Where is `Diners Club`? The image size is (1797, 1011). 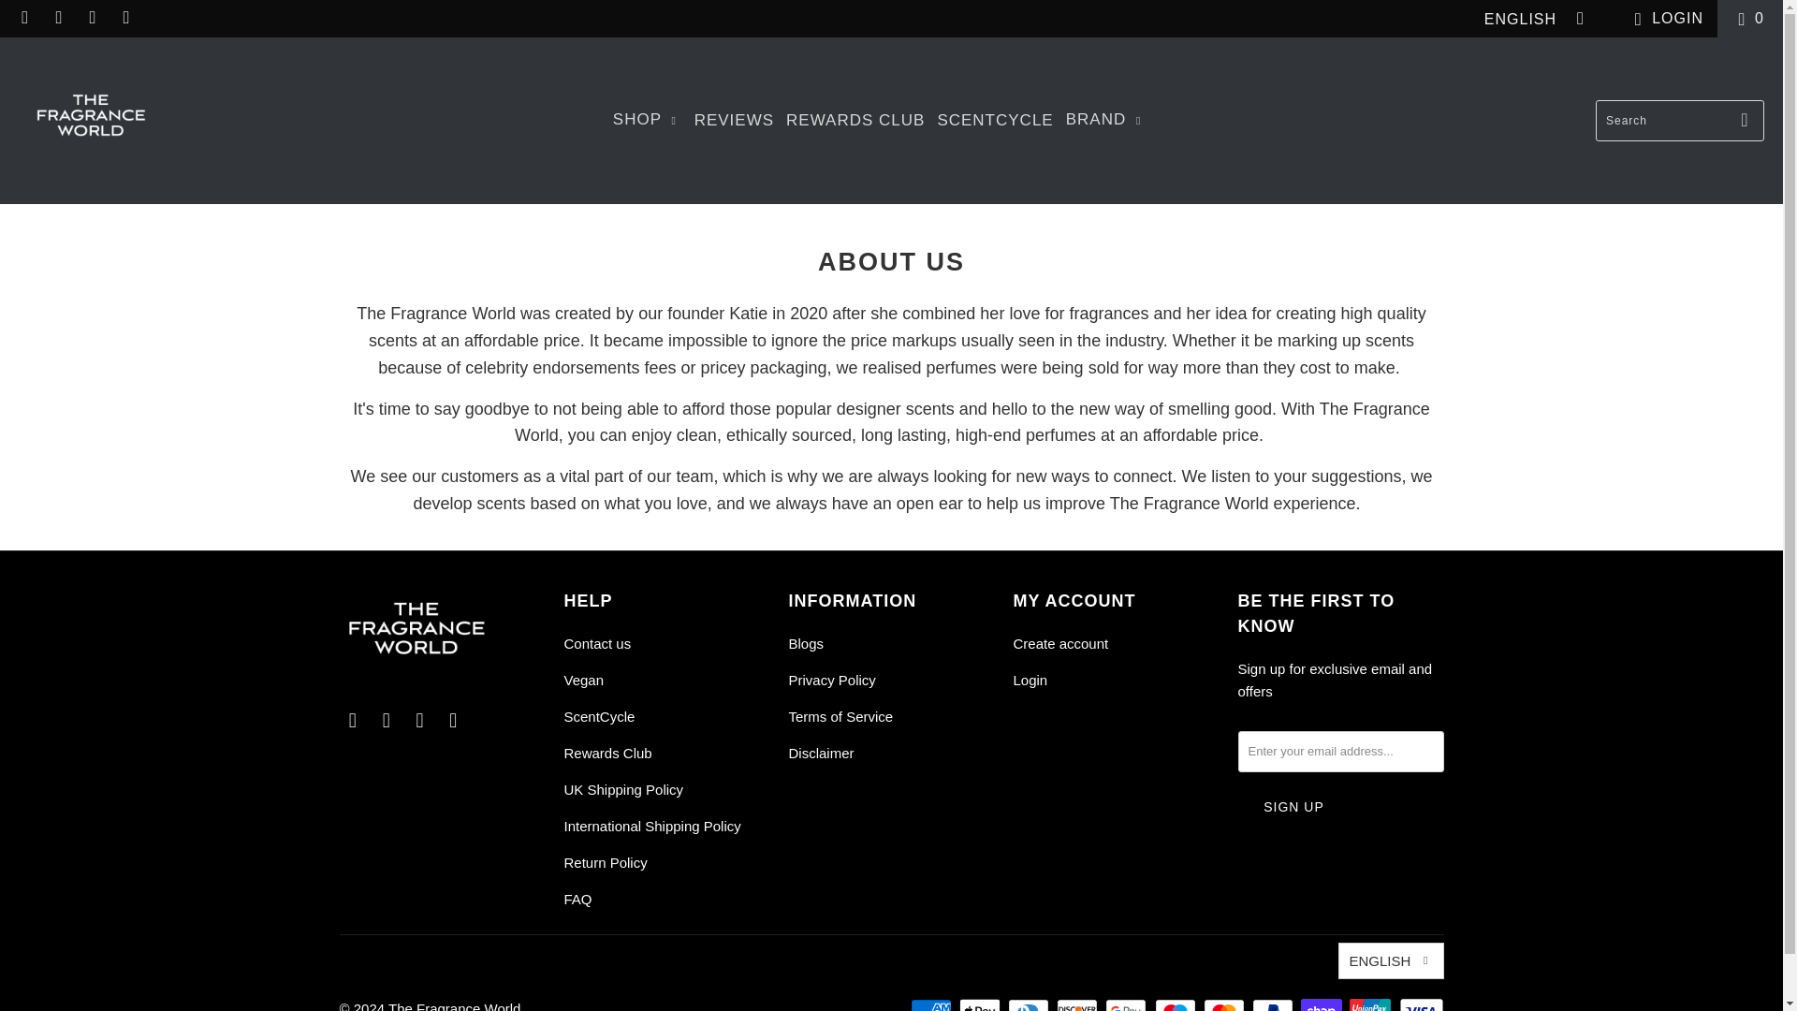 Diners Club is located at coordinates (1030, 1004).